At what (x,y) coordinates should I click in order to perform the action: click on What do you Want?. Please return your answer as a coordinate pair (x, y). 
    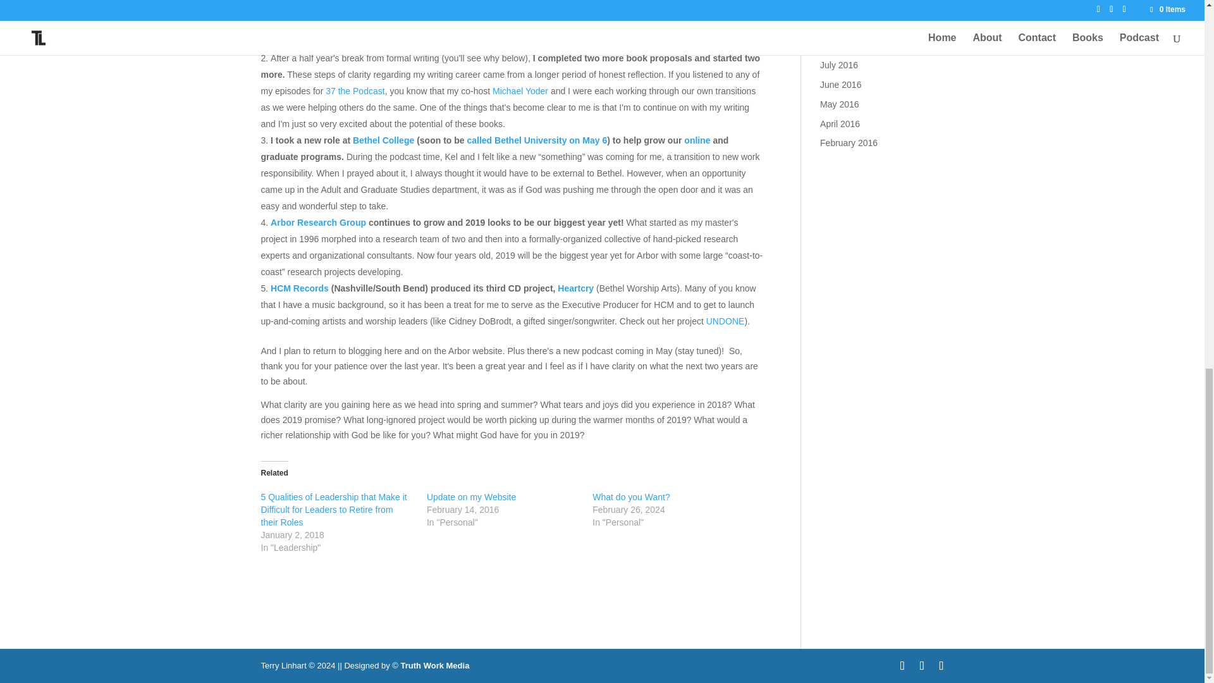
    Looking at the image, I should click on (631, 496).